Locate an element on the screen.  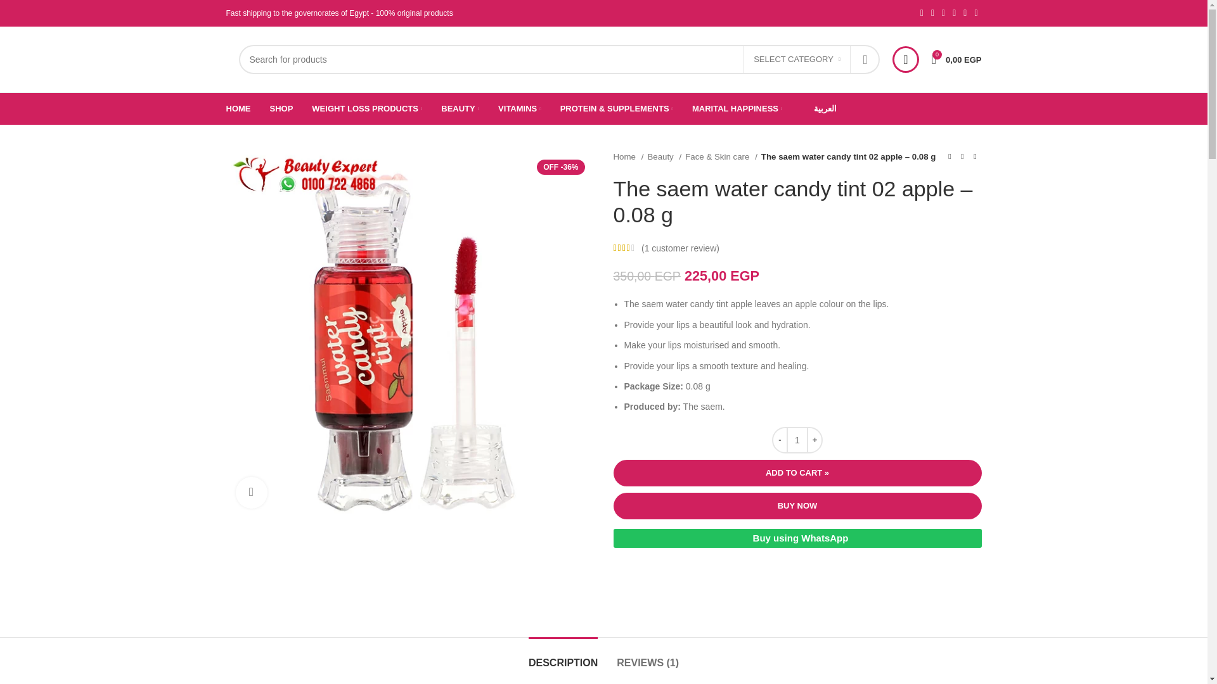
SELECT CATEGORY is located at coordinates (797, 60).